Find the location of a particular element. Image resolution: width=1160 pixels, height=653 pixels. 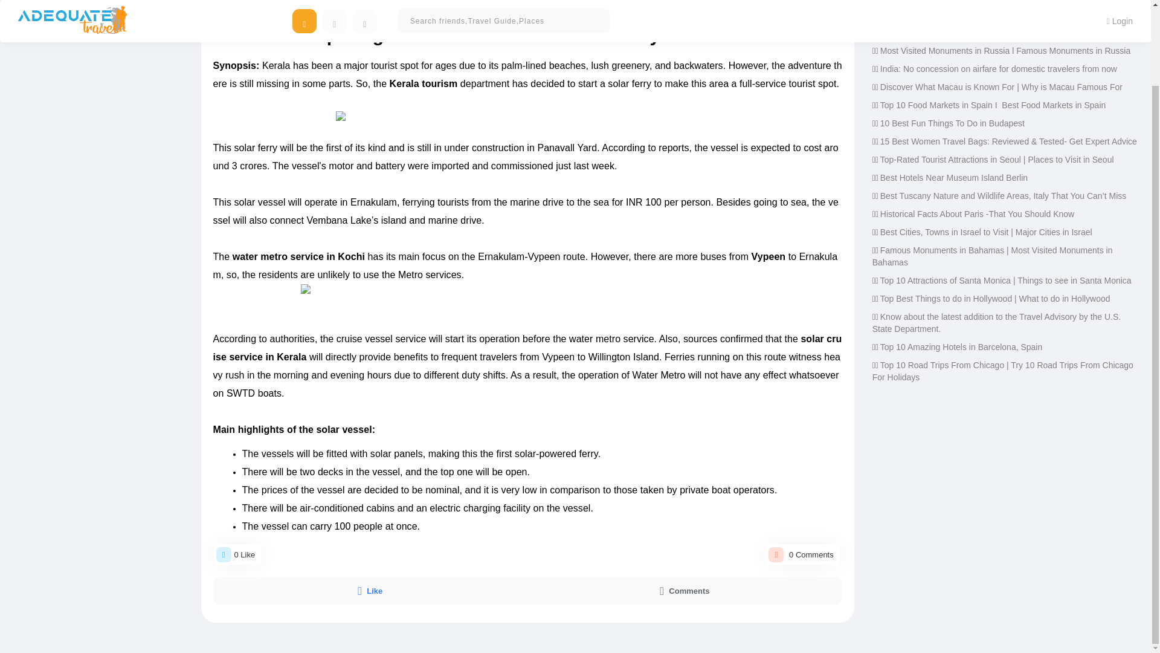

Top 10 Amazing Hotels in Barcelona, Spain is located at coordinates (962, 347).